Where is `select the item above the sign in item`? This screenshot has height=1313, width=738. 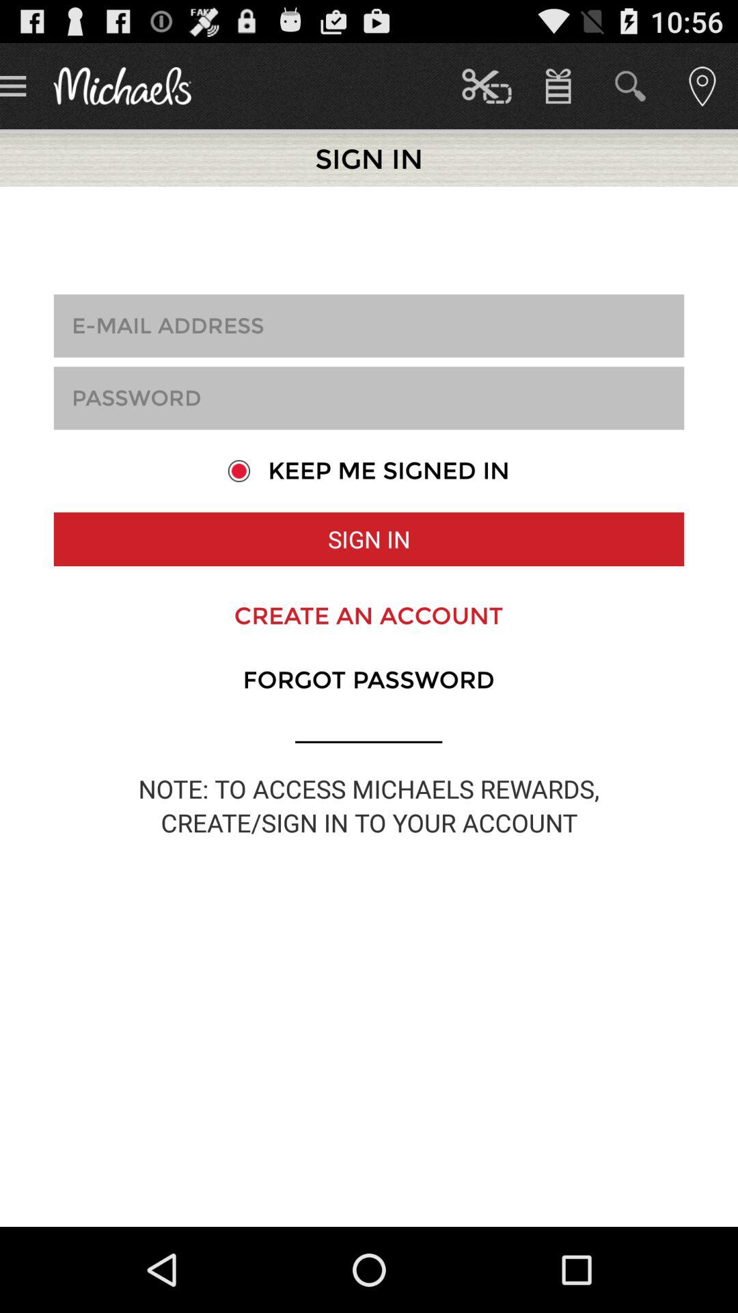 select the item above the sign in item is located at coordinates (368, 470).